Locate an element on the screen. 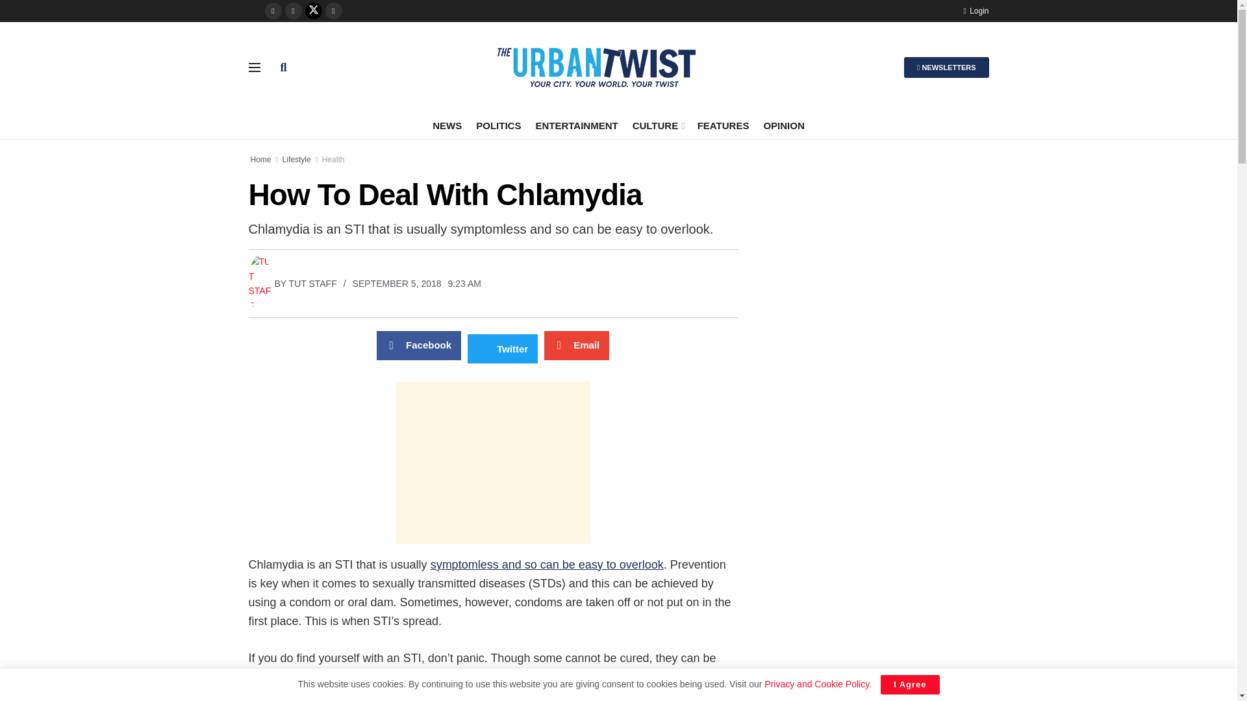 The width and height of the screenshot is (1247, 701). NEWS is located at coordinates (447, 125).